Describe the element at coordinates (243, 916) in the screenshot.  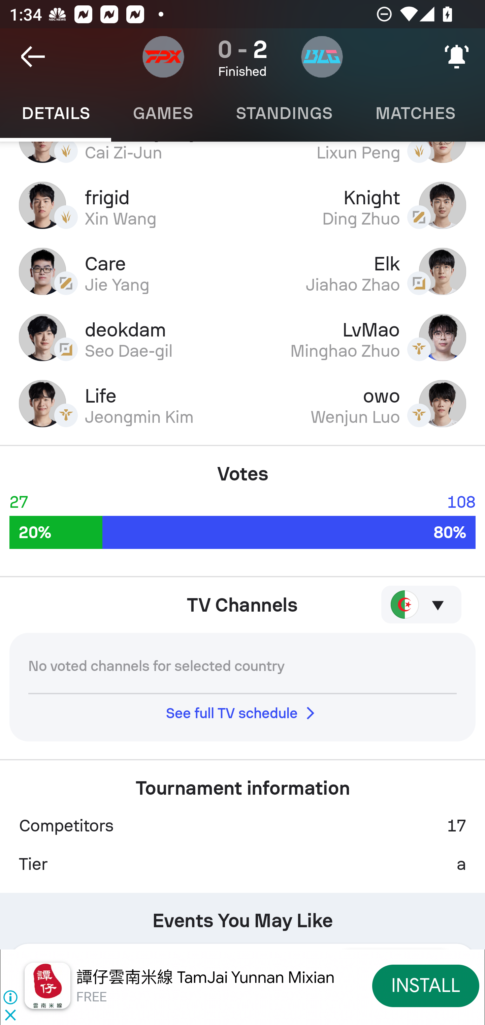
I see `Events You May Like` at that location.